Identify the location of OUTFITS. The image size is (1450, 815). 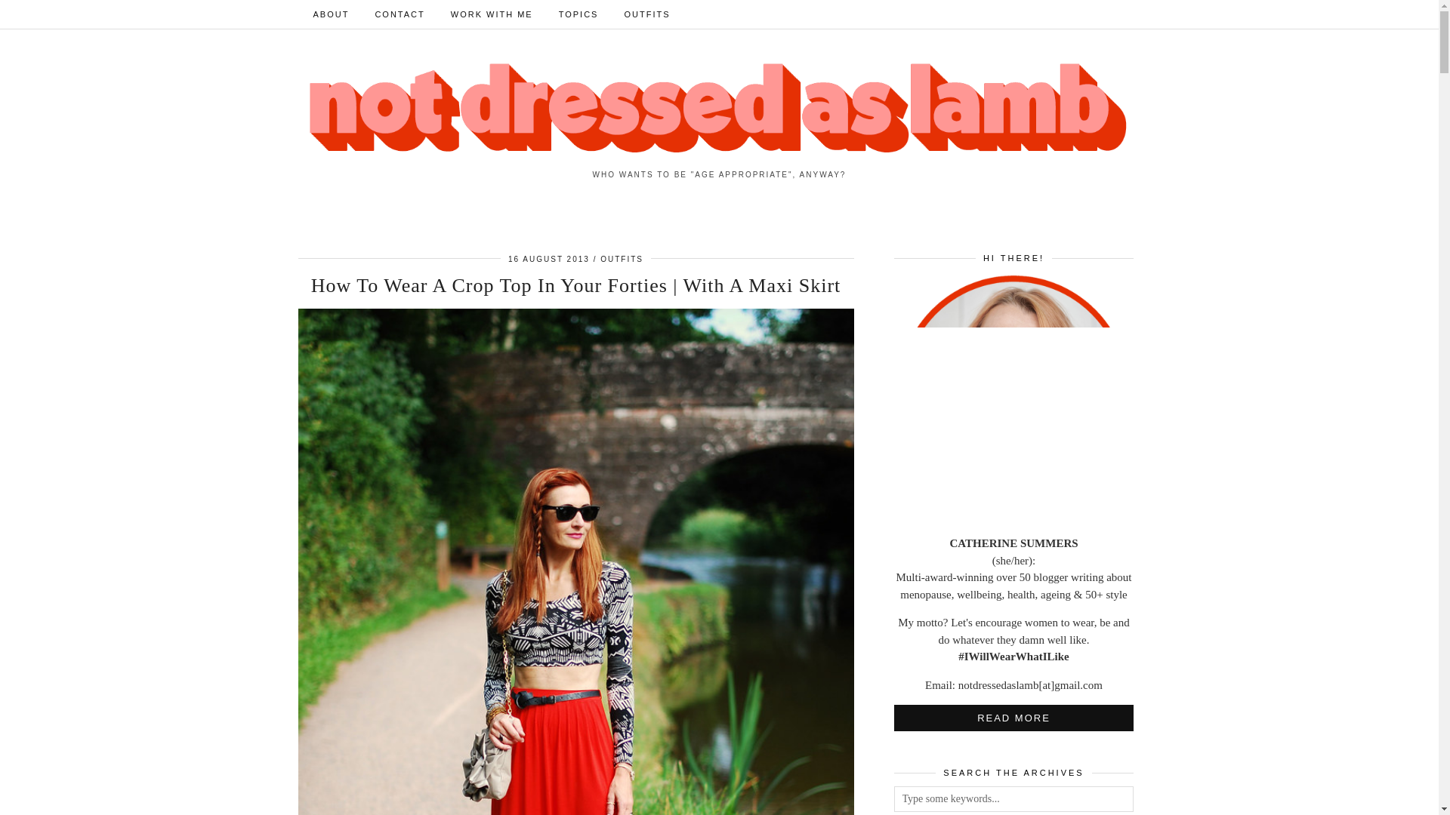
(622, 259).